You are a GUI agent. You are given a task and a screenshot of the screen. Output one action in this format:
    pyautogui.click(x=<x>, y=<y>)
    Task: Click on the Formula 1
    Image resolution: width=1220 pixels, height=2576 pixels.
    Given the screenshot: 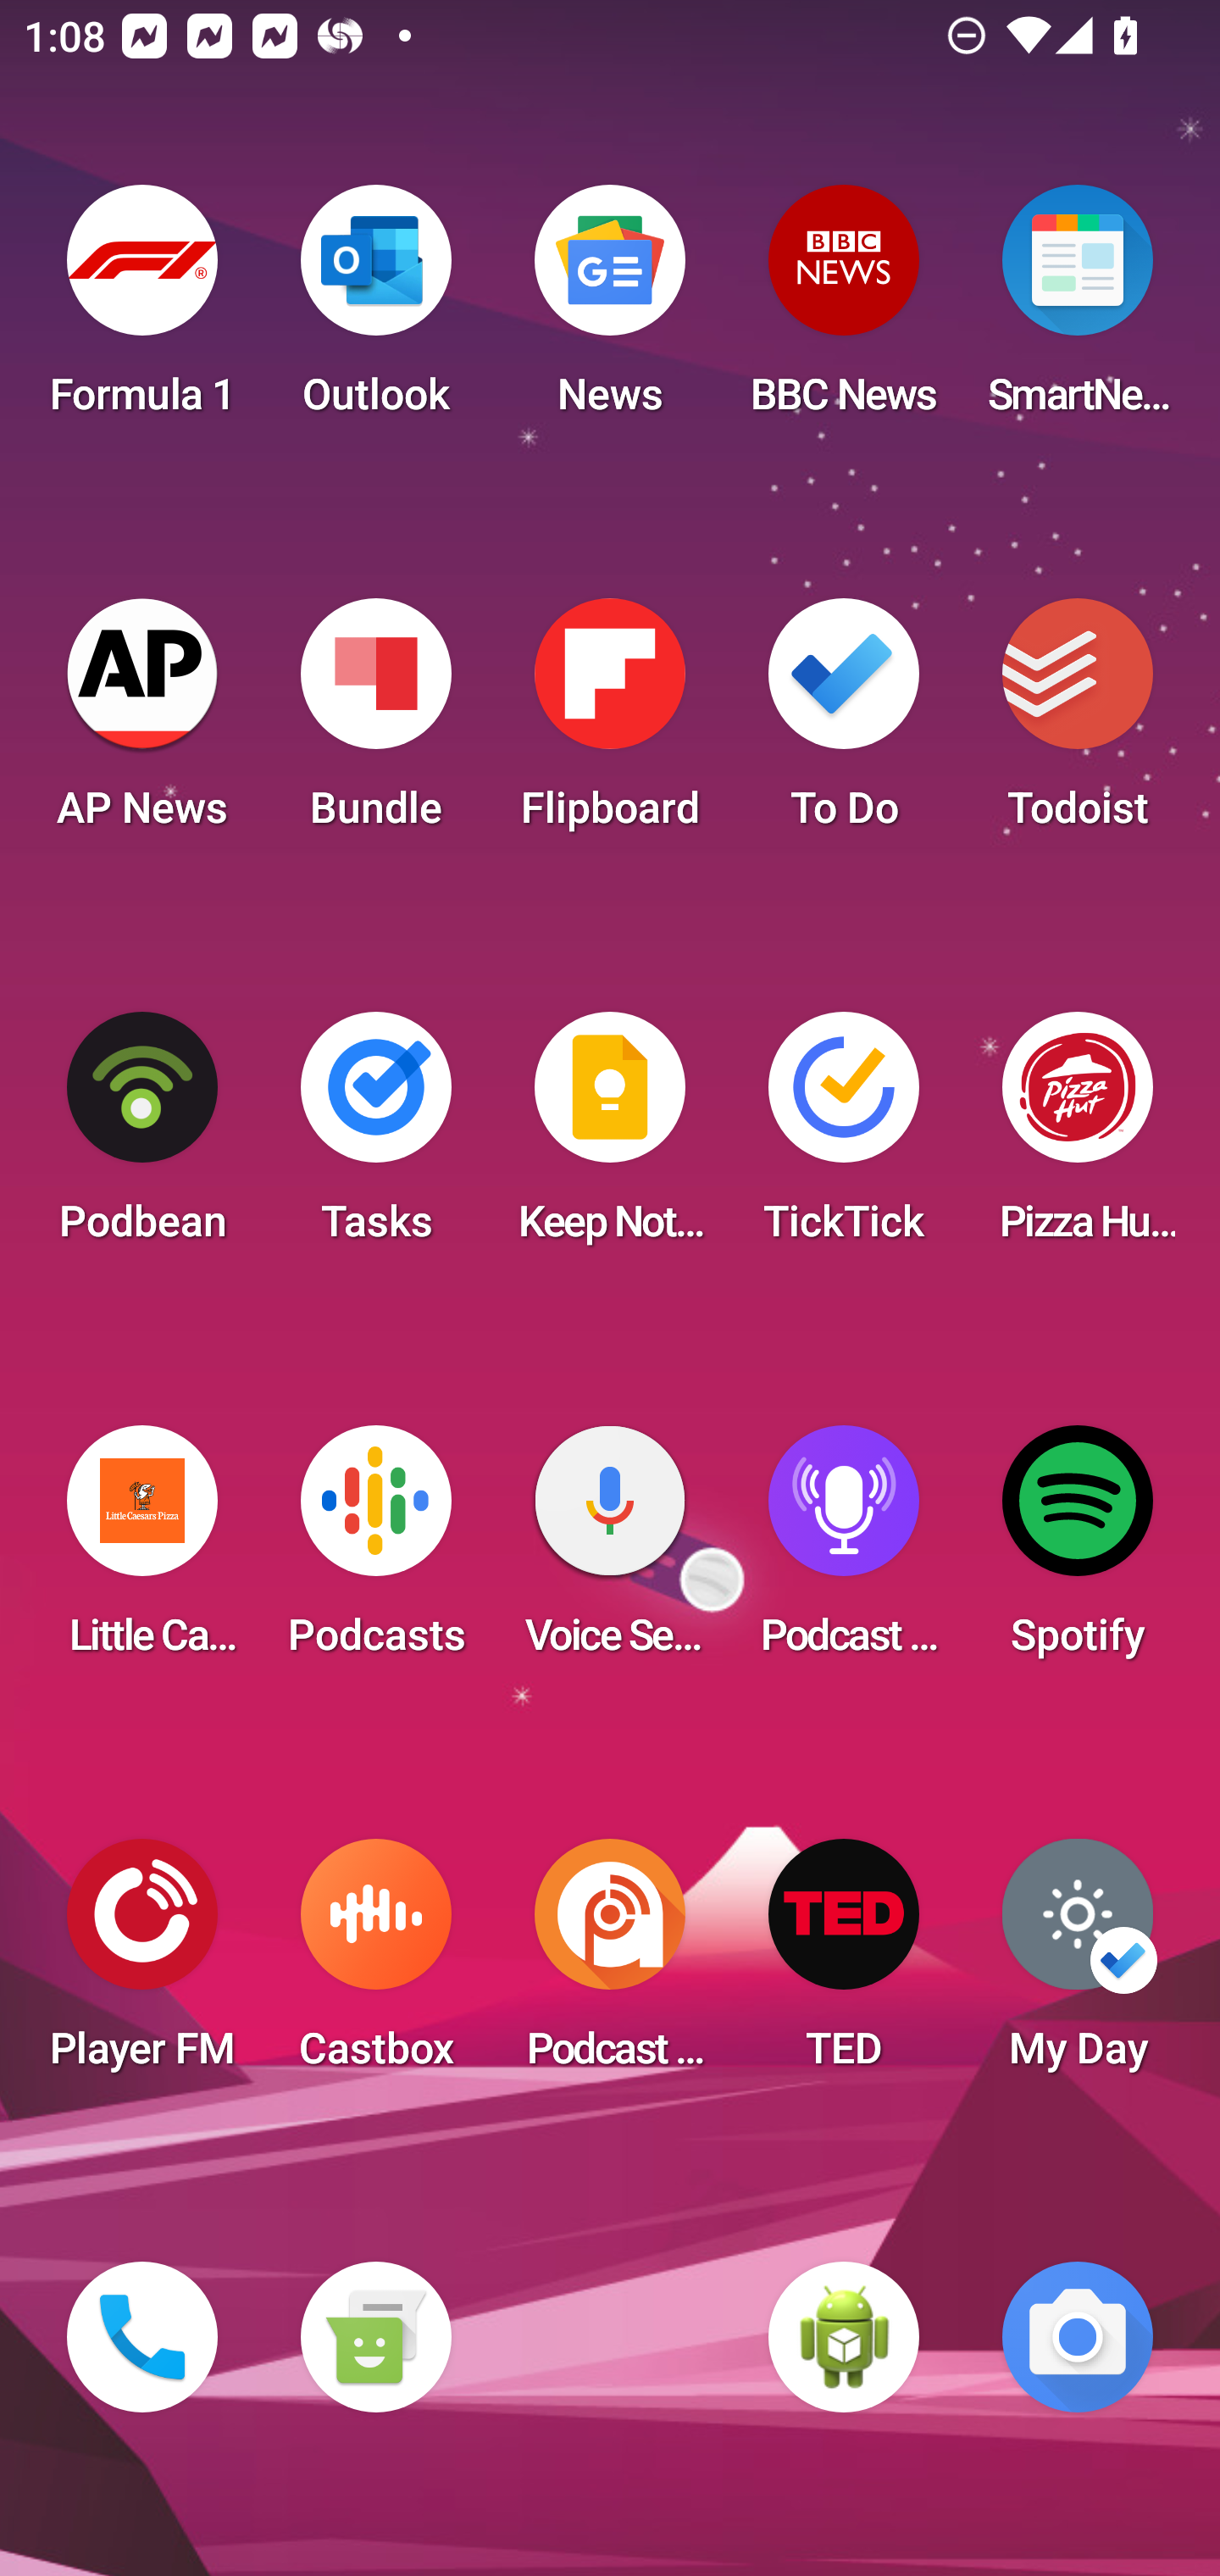 What is the action you would take?
    pyautogui.click(x=142, y=310)
    